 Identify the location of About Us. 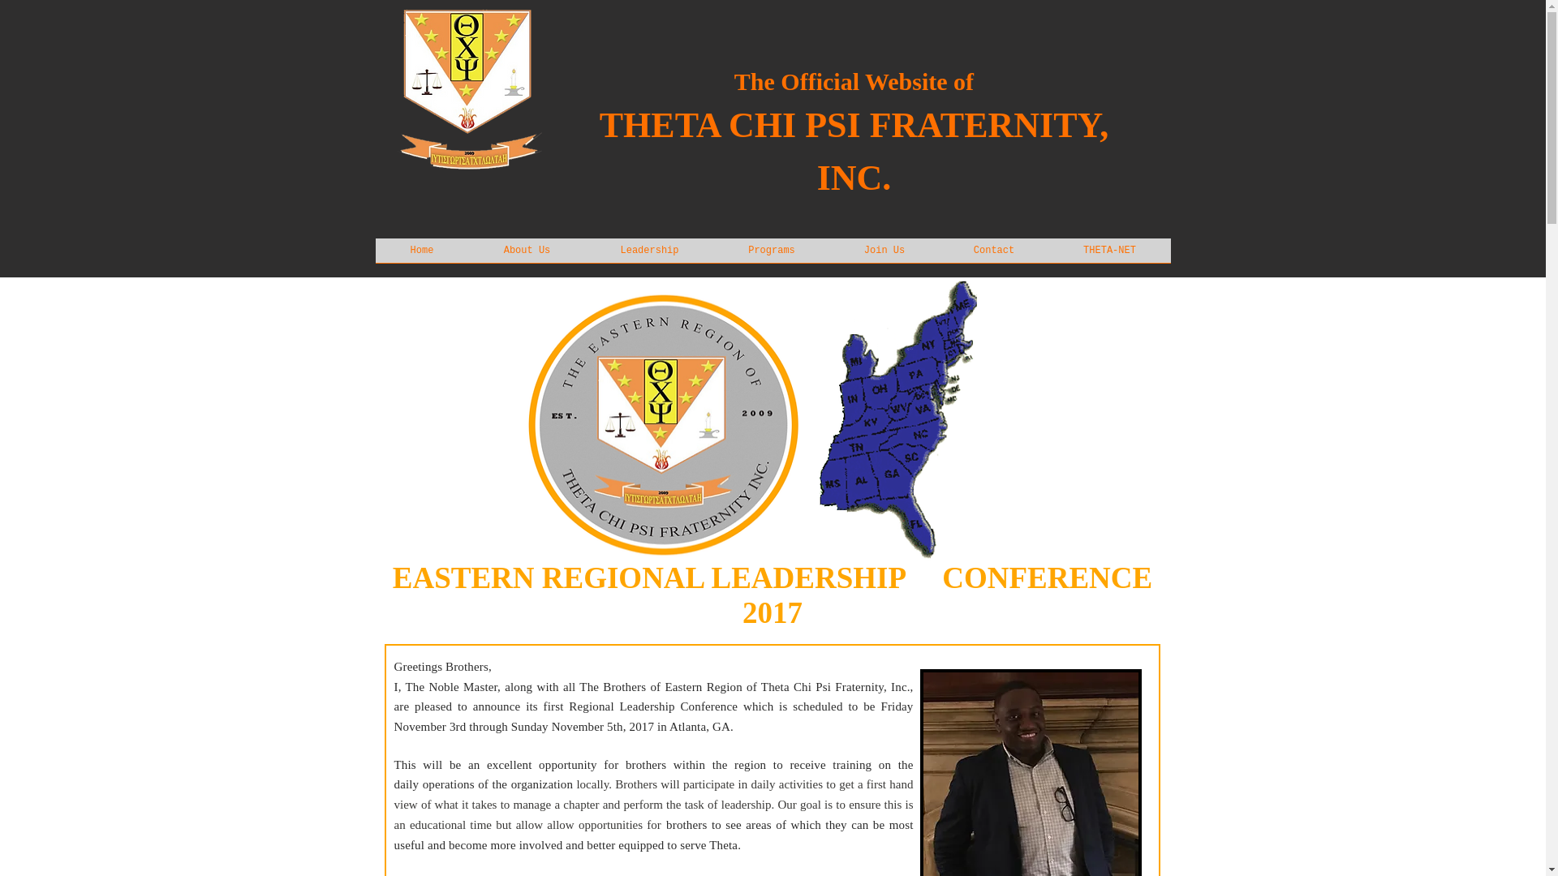
(527, 255).